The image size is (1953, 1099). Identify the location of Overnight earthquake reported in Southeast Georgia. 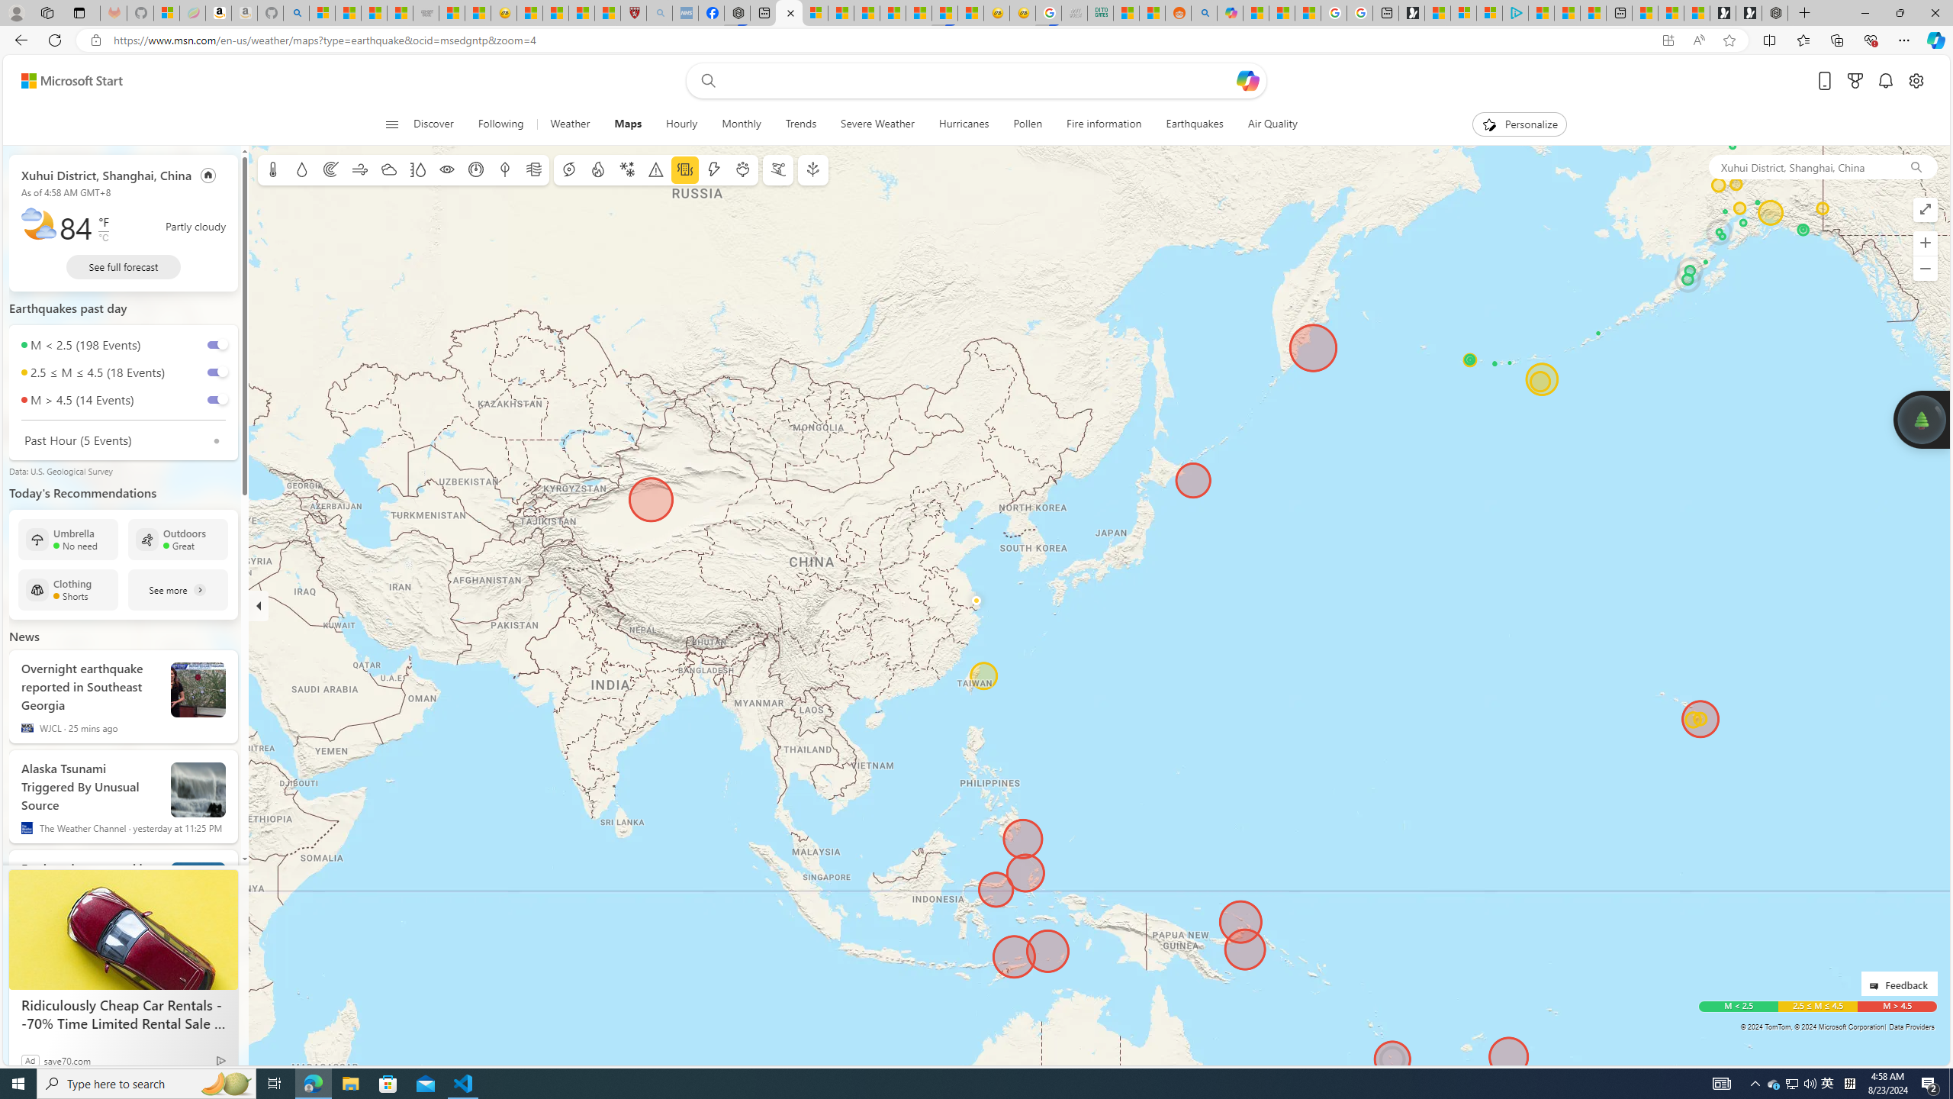
(90, 684).